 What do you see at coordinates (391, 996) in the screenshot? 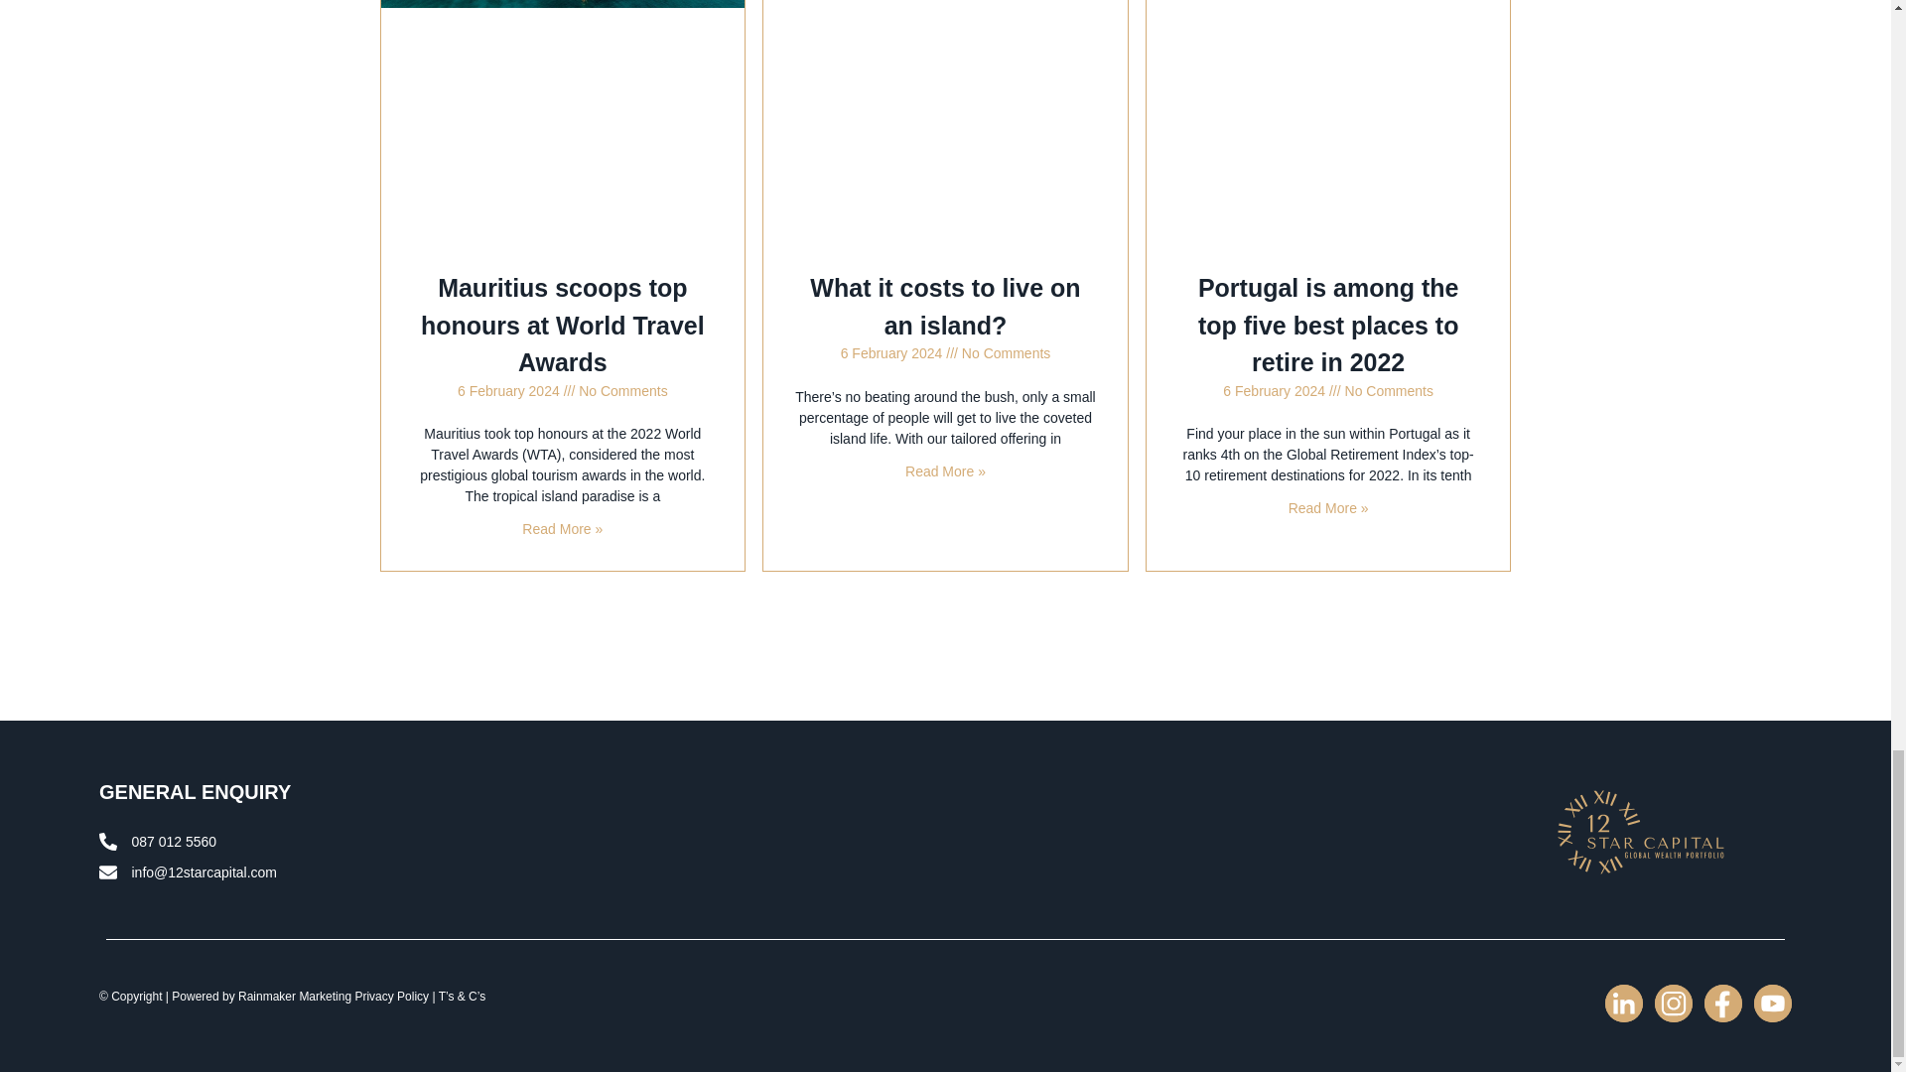
I see `Privacy Policy` at bounding box center [391, 996].